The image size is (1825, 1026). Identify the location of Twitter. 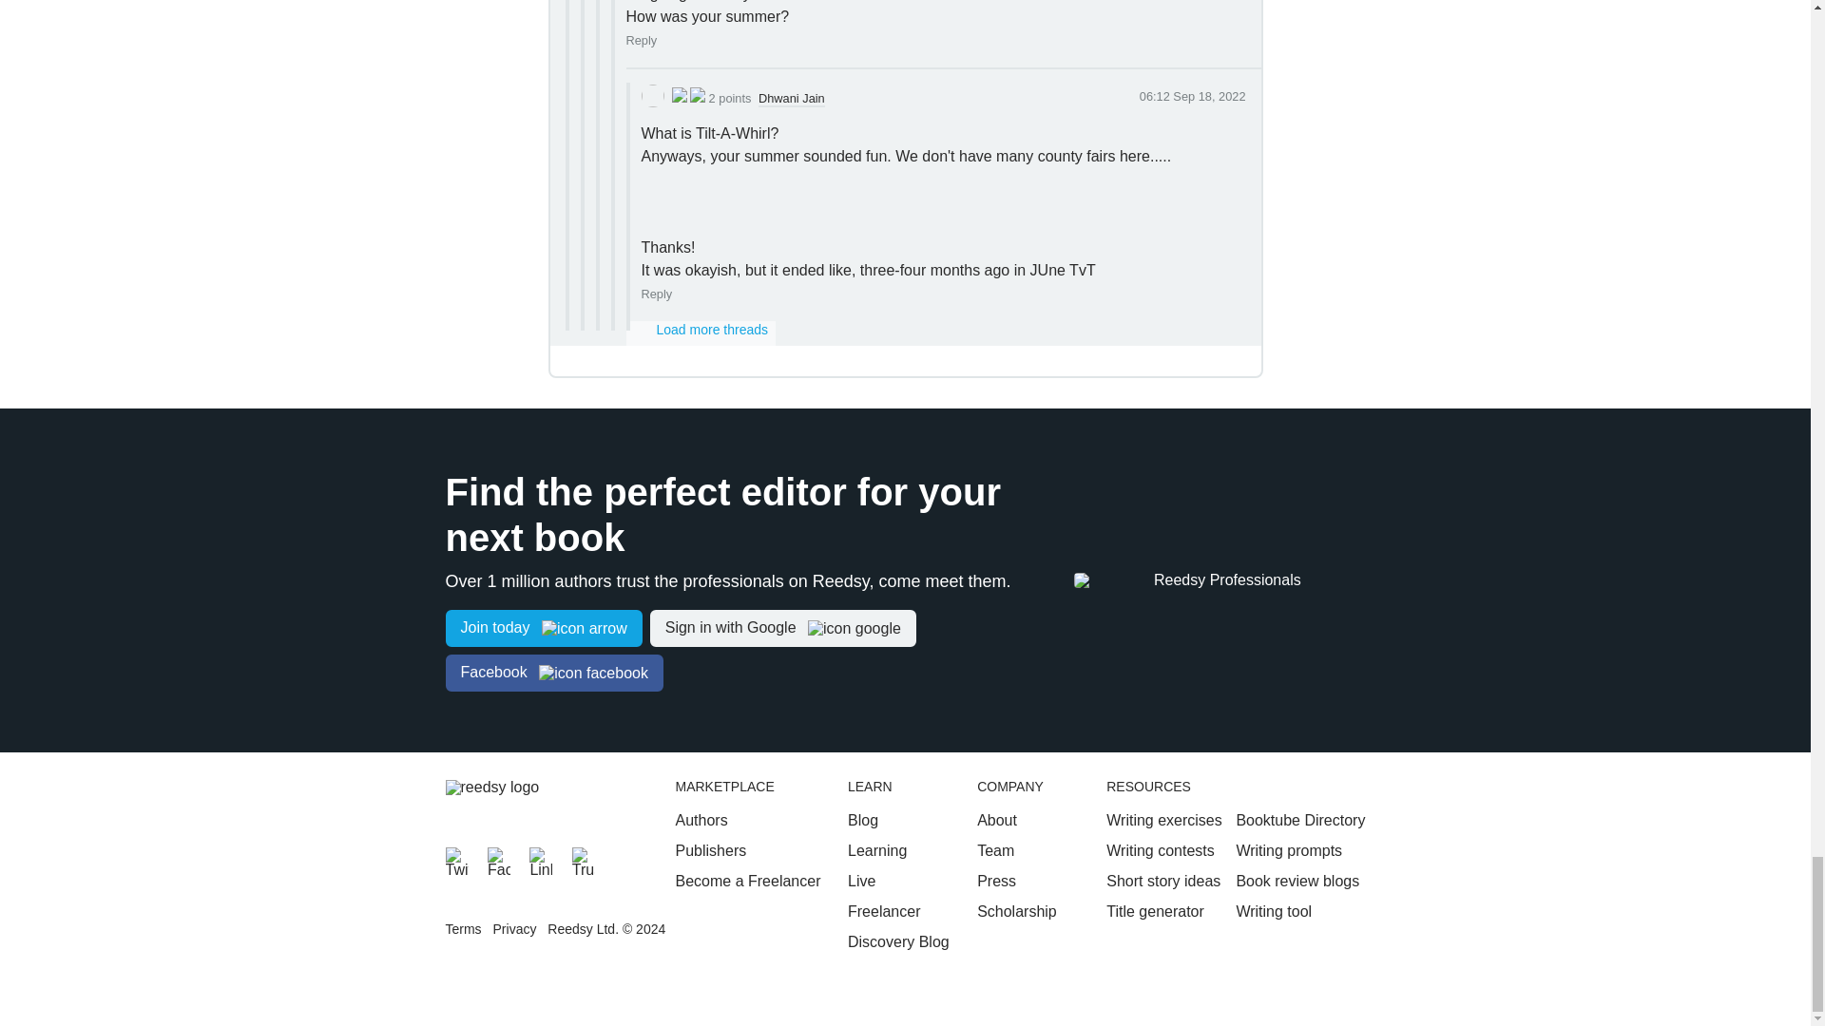
(456, 859).